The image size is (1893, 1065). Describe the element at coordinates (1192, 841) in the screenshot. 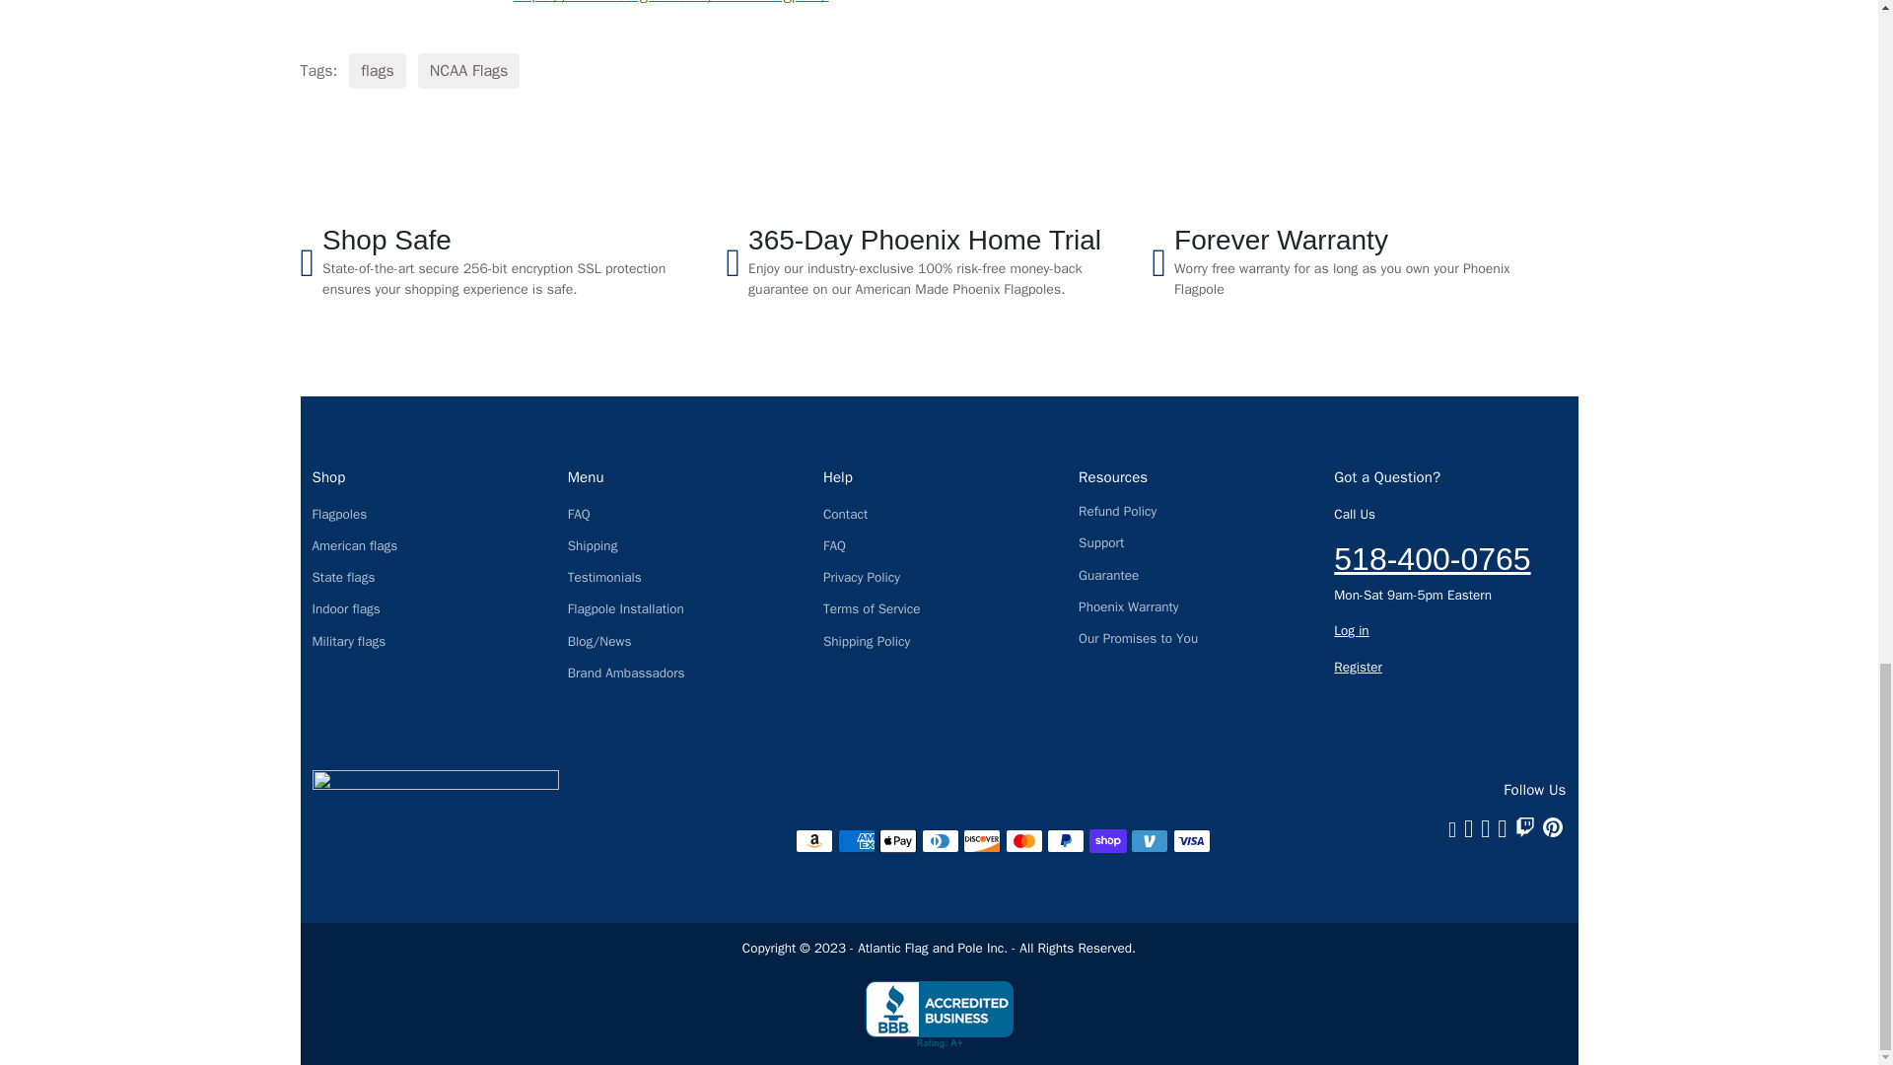

I see `Visa` at that location.